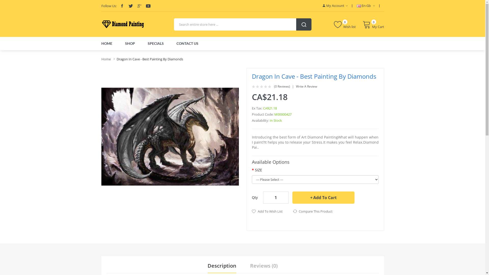  Describe the element at coordinates (323, 198) in the screenshot. I see `Add To Cart` at that location.